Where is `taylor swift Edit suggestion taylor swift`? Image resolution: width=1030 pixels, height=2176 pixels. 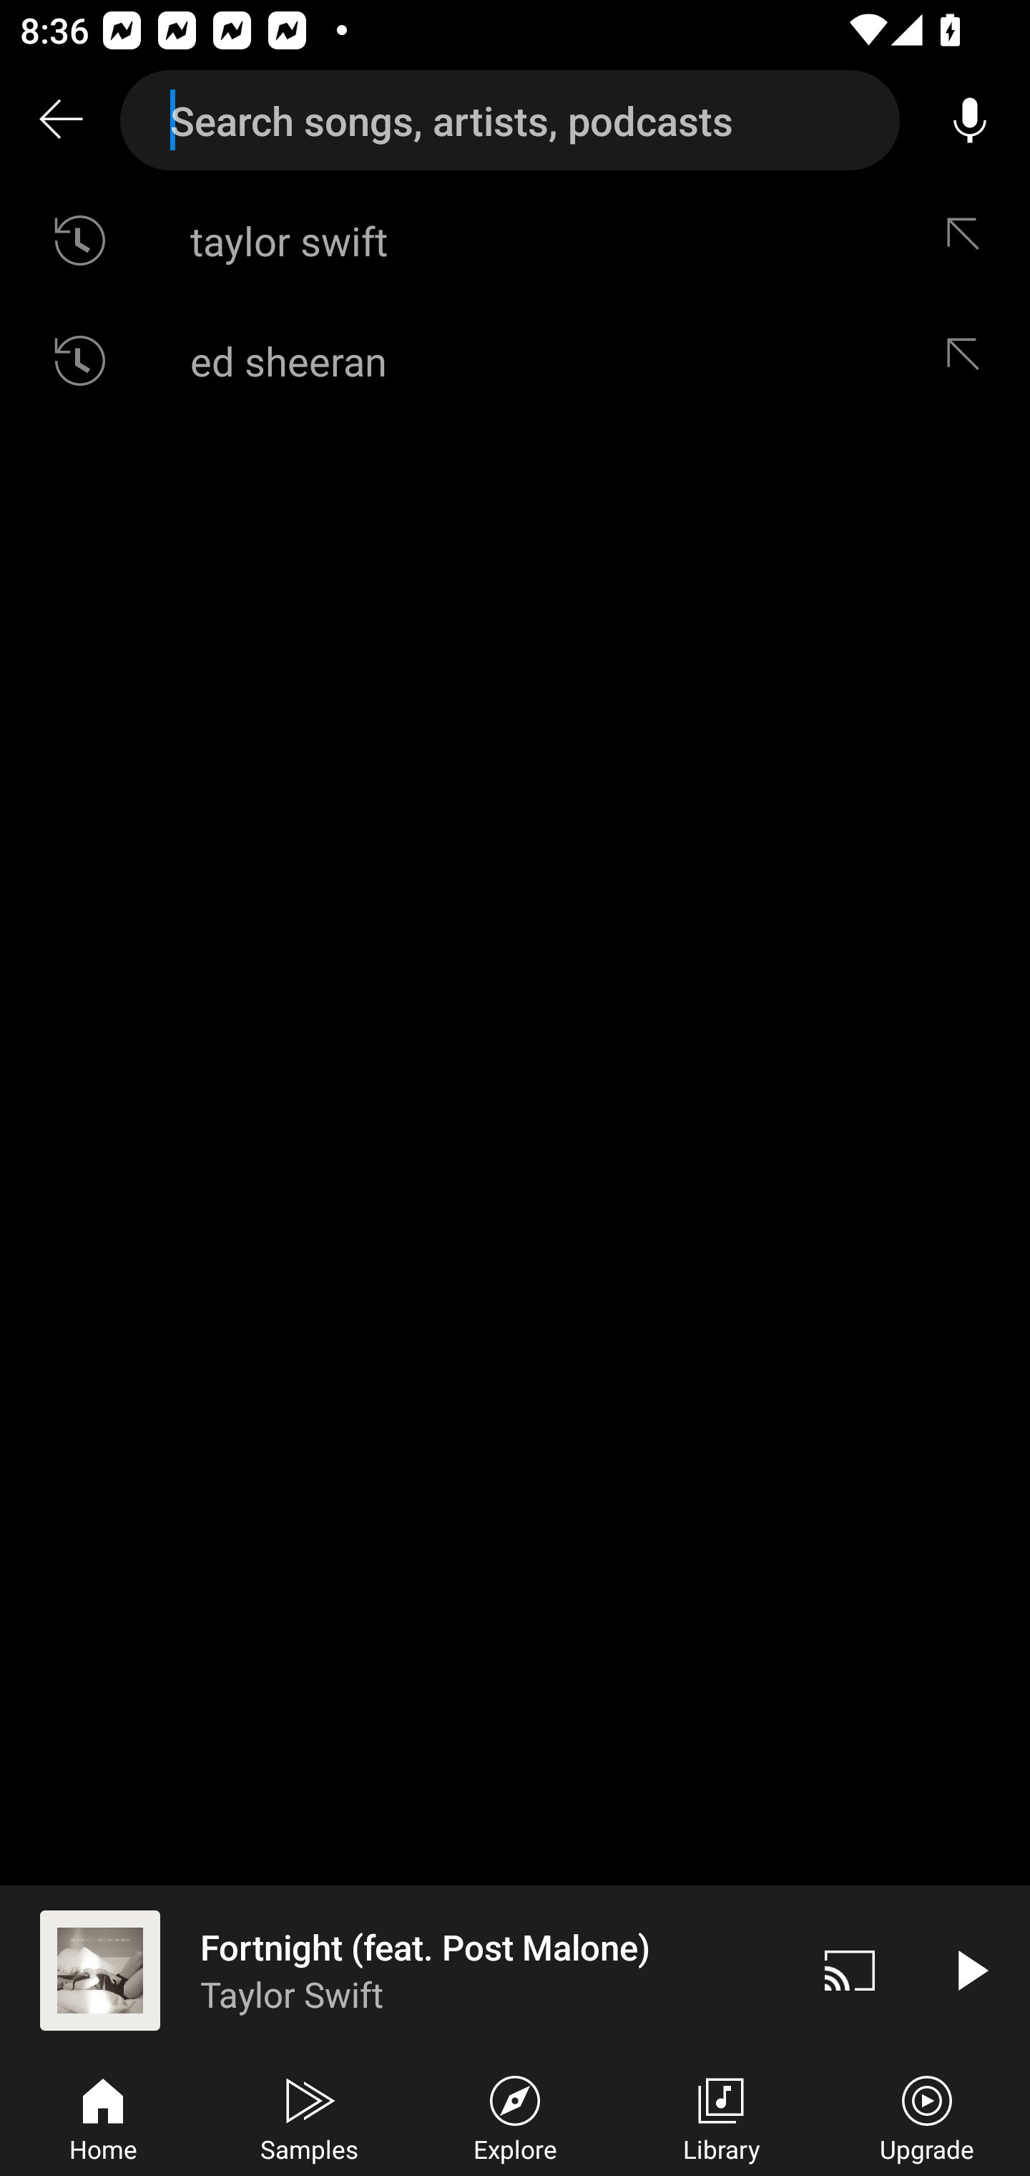 taylor swift Edit suggestion taylor swift is located at coordinates (515, 241).